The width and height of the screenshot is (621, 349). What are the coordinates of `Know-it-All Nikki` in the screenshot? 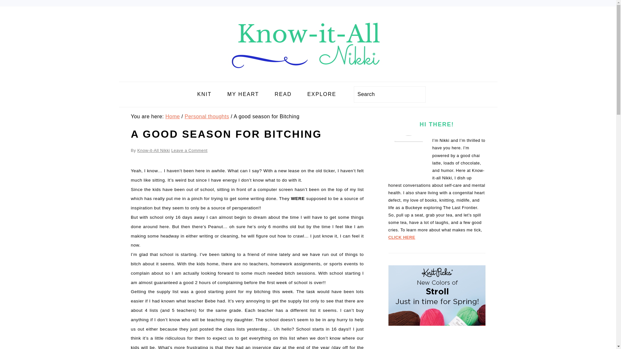 It's located at (153, 150).